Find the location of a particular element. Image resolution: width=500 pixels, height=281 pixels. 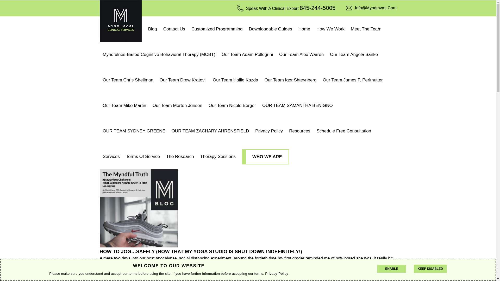

Schedule Free Consultation is located at coordinates (344, 131).